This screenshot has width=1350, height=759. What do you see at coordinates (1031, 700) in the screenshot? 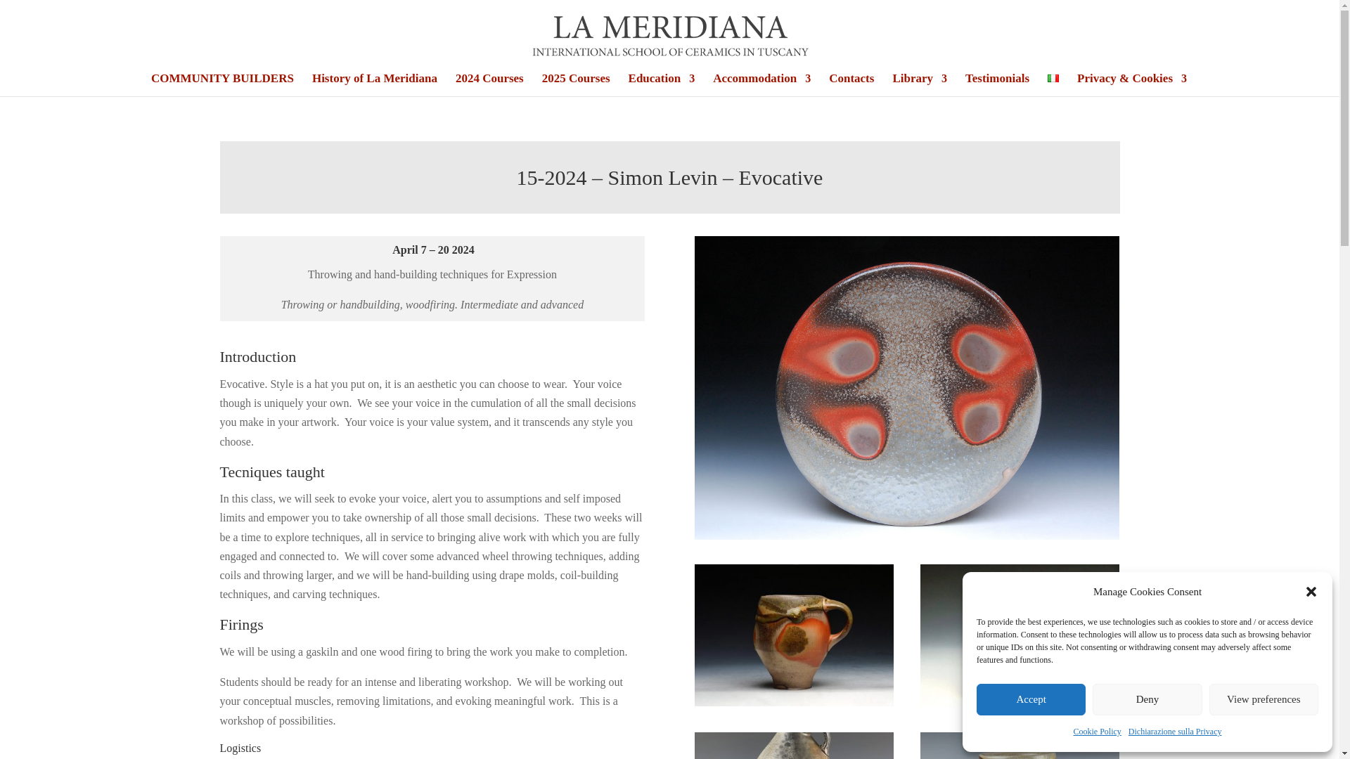
I see `Accept` at bounding box center [1031, 700].